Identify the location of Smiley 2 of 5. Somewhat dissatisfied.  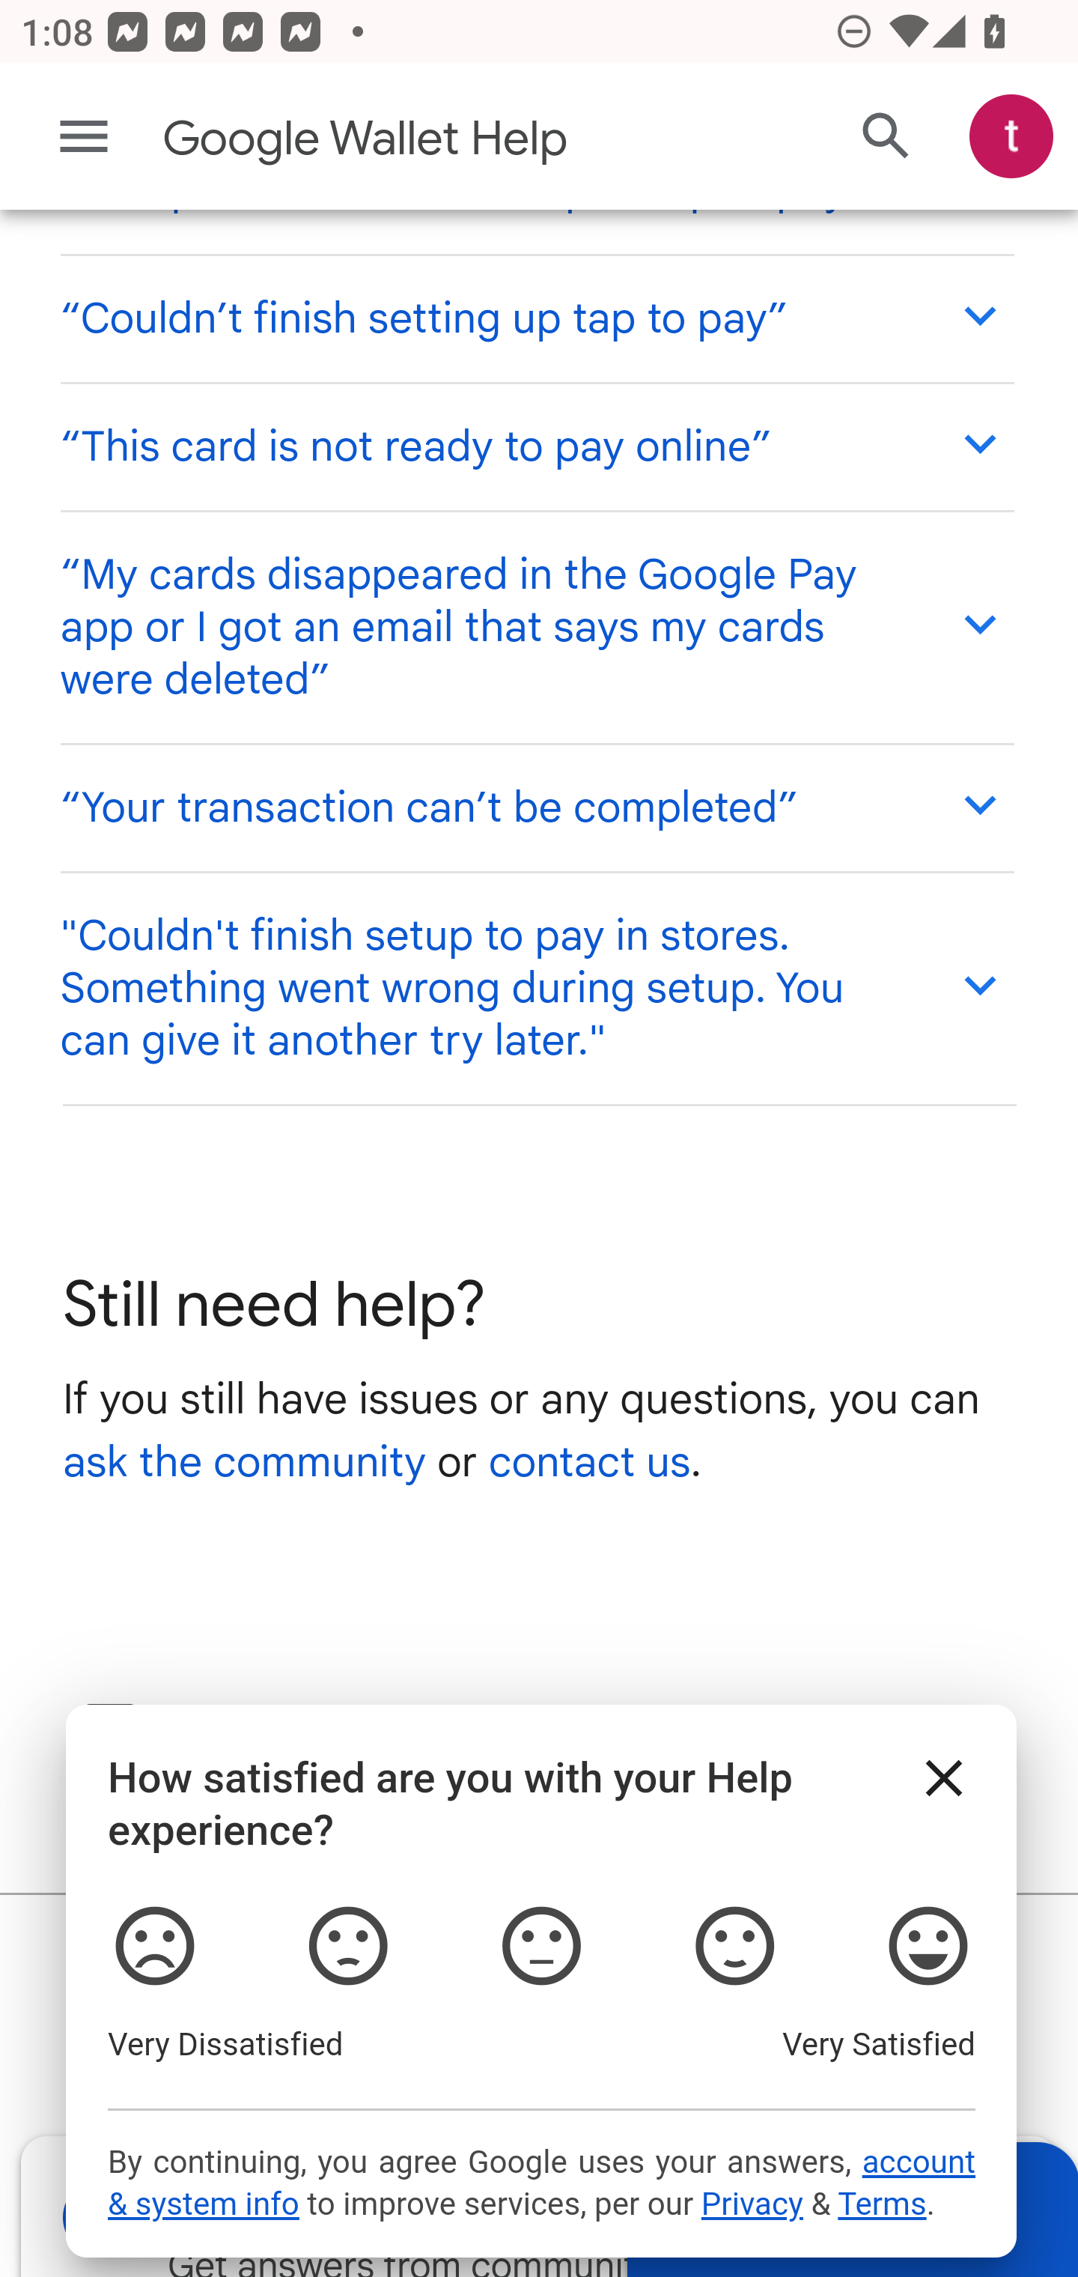
(346, 1949).